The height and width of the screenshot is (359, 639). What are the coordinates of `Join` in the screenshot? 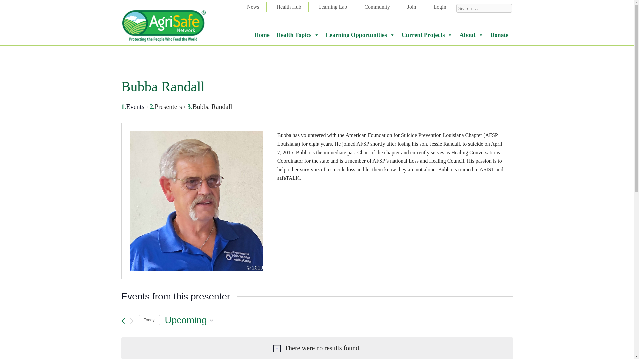 It's located at (415, 7).